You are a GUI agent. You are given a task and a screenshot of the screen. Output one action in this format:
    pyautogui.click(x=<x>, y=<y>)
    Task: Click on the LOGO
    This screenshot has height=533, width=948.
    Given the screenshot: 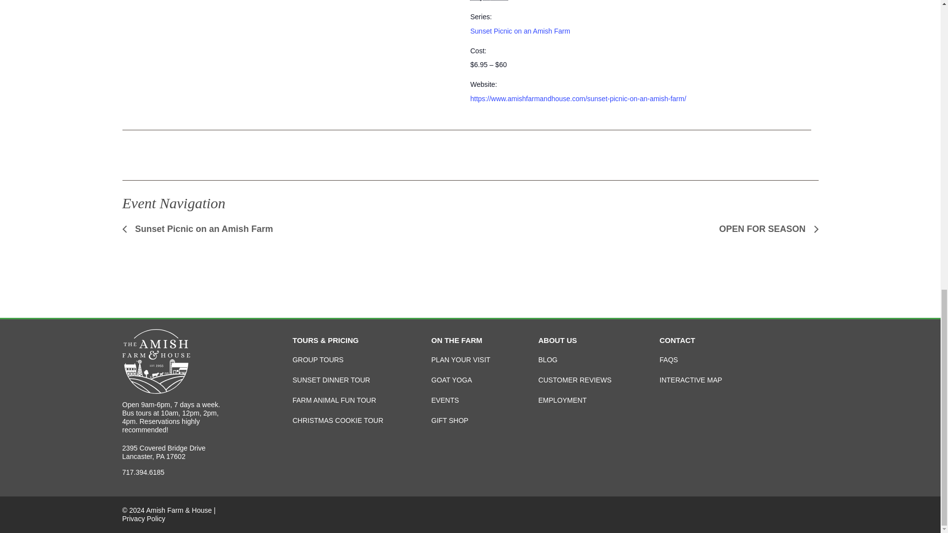 What is the action you would take?
    pyautogui.click(x=156, y=361)
    